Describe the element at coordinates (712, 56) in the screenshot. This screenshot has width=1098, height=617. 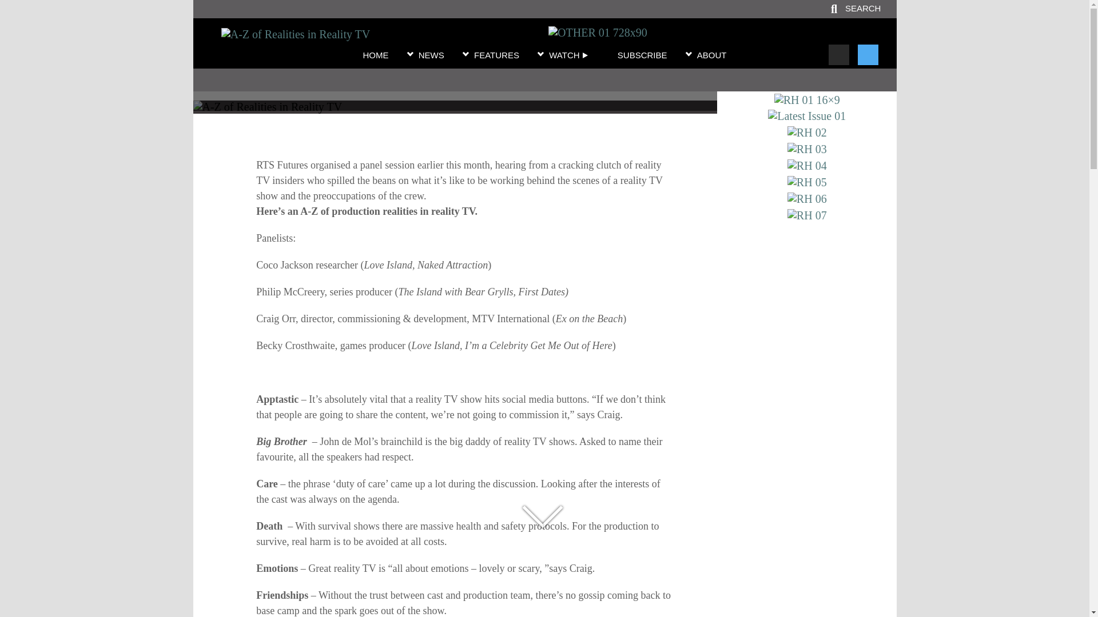
I see `ABOUT` at that location.